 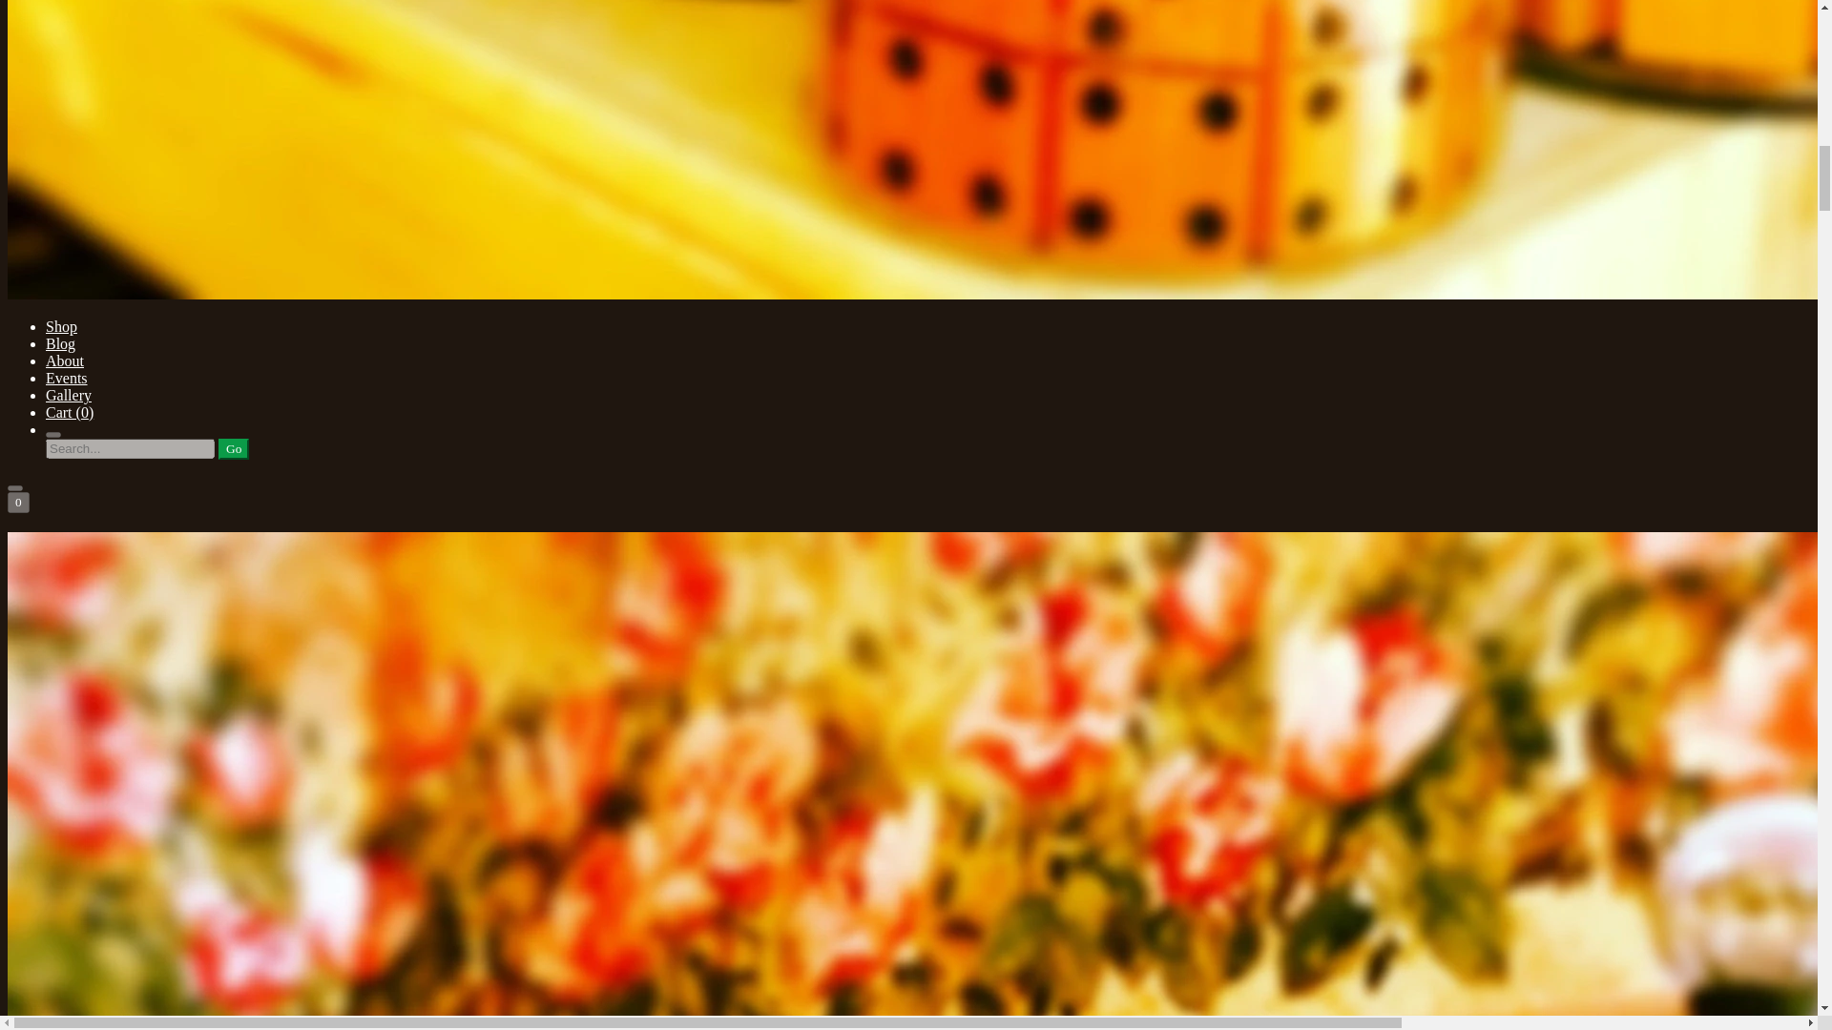 What do you see at coordinates (65, 360) in the screenshot?
I see `About` at bounding box center [65, 360].